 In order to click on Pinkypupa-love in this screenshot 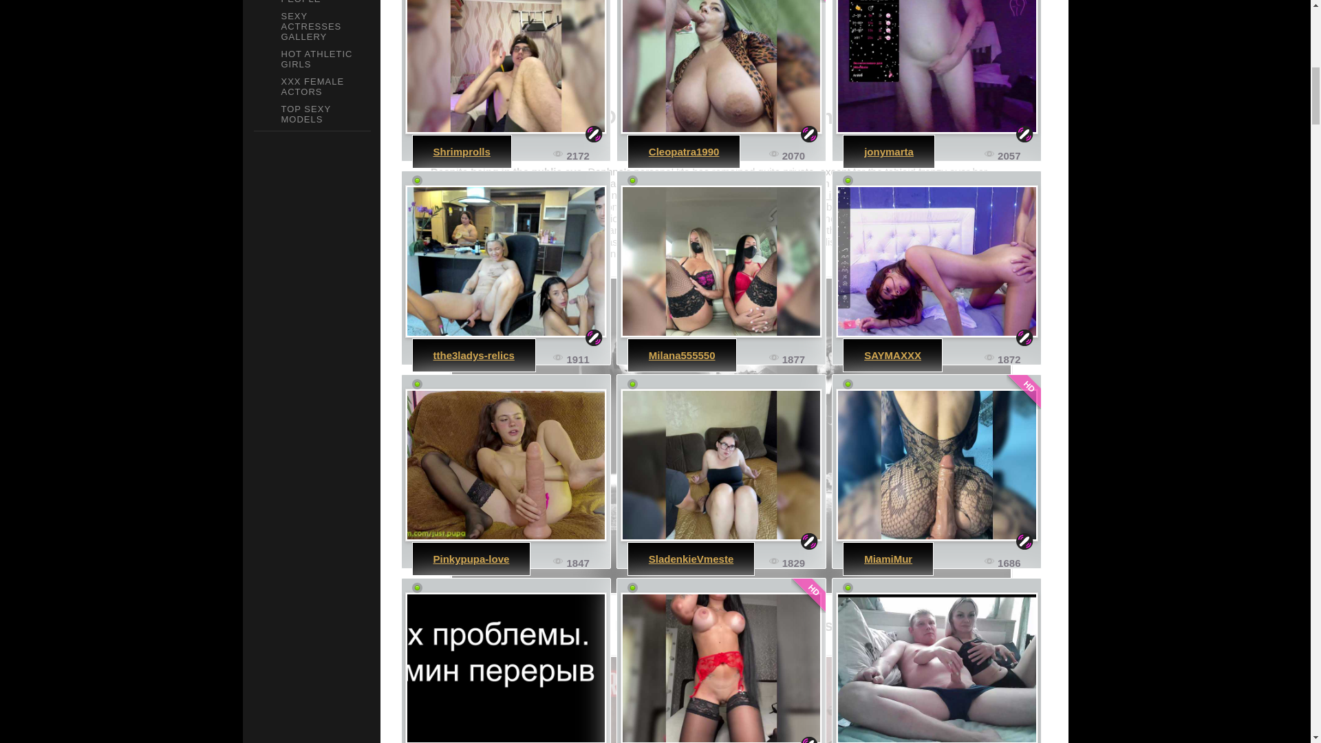, I will do `click(471, 559)`.